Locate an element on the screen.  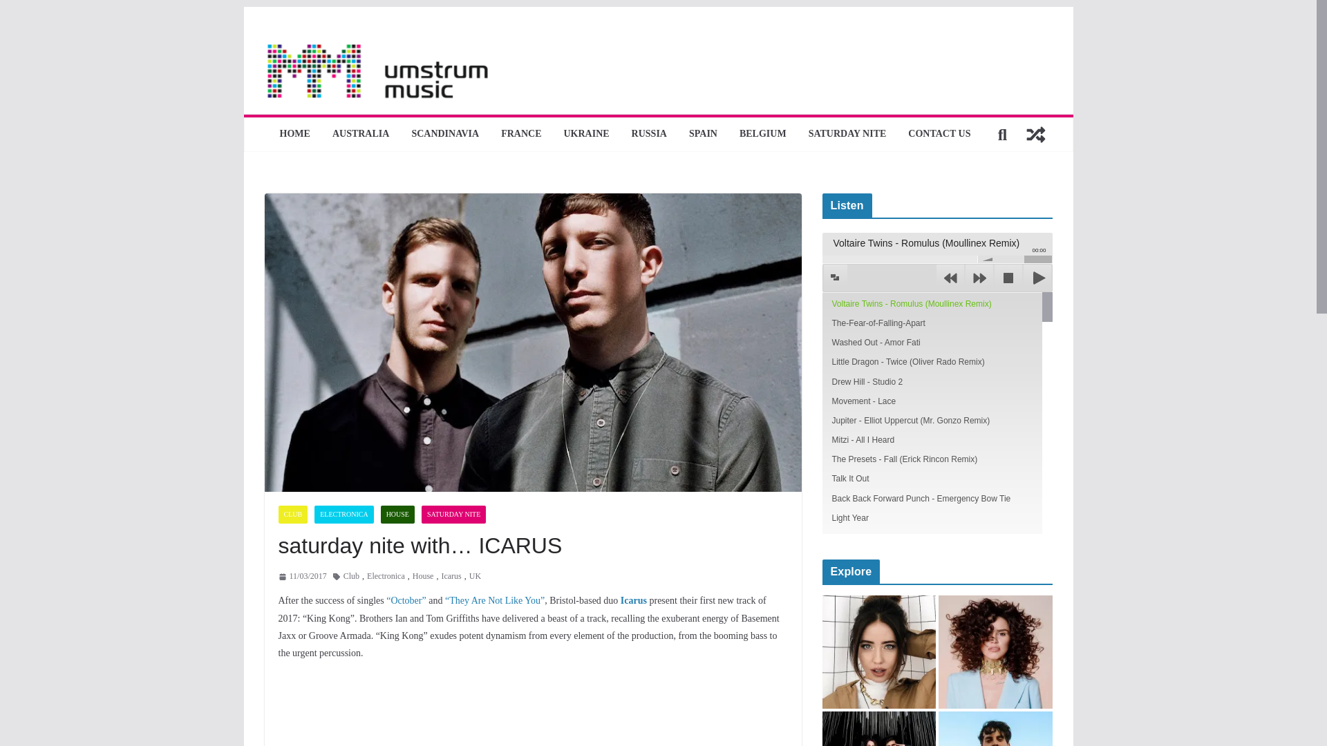
Club is located at coordinates (351, 576).